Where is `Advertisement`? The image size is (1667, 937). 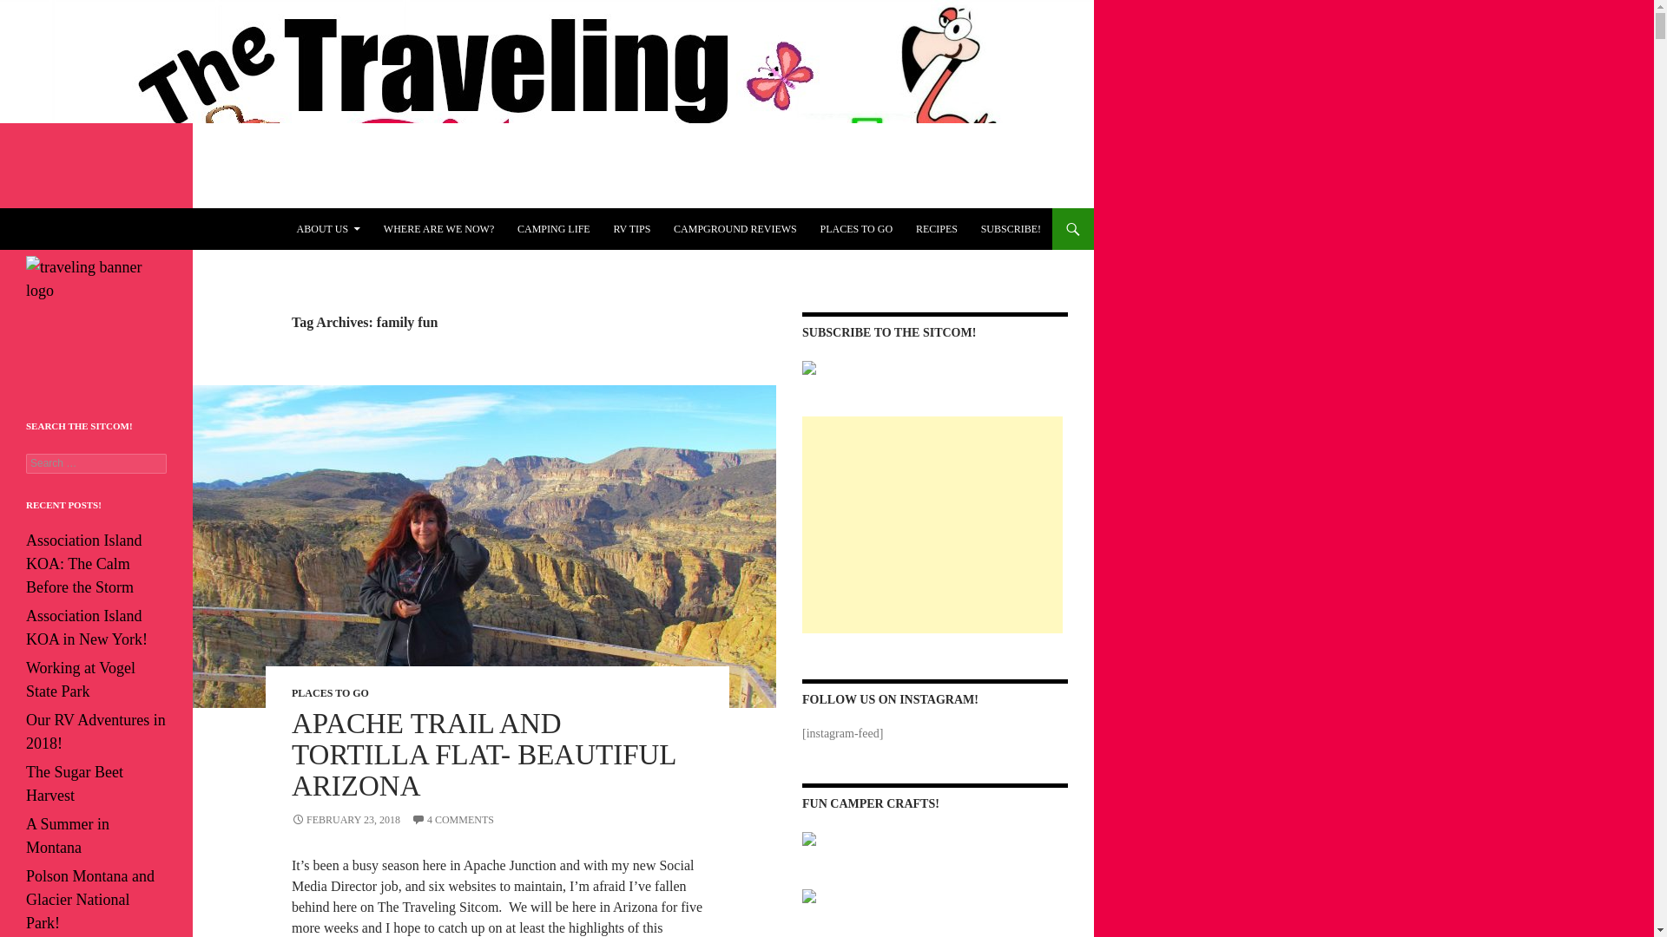 Advertisement is located at coordinates (932, 524).